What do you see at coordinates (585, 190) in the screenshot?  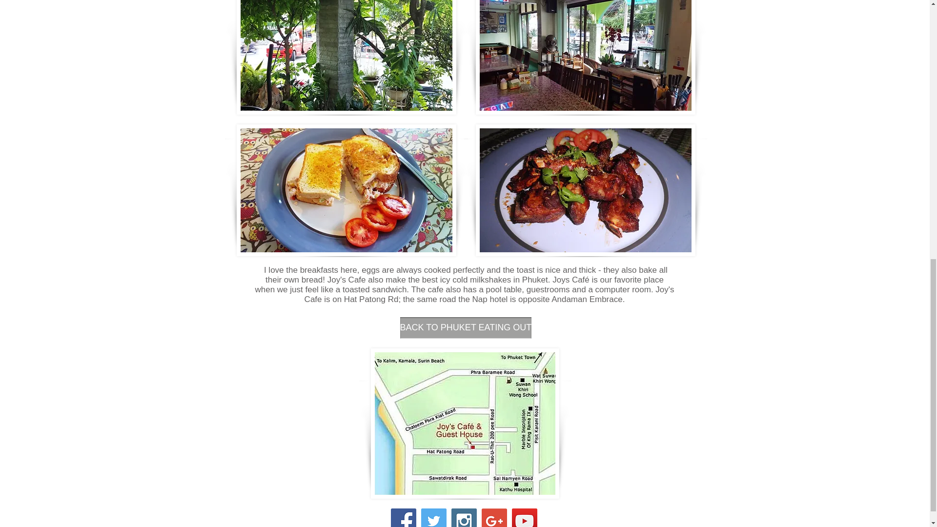 I see `Joy's Cafe` at bounding box center [585, 190].